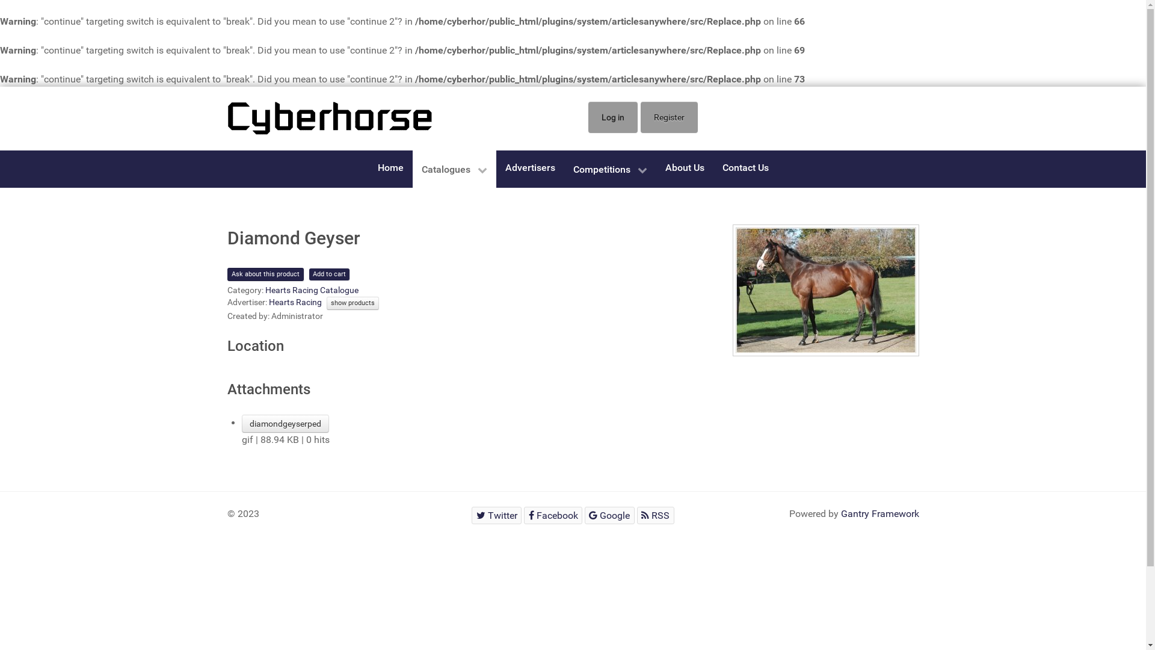 Image resolution: width=1155 pixels, height=650 pixels. What do you see at coordinates (295, 302) in the screenshot?
I see `Hearts Racing` at bounding box center [295, 302].